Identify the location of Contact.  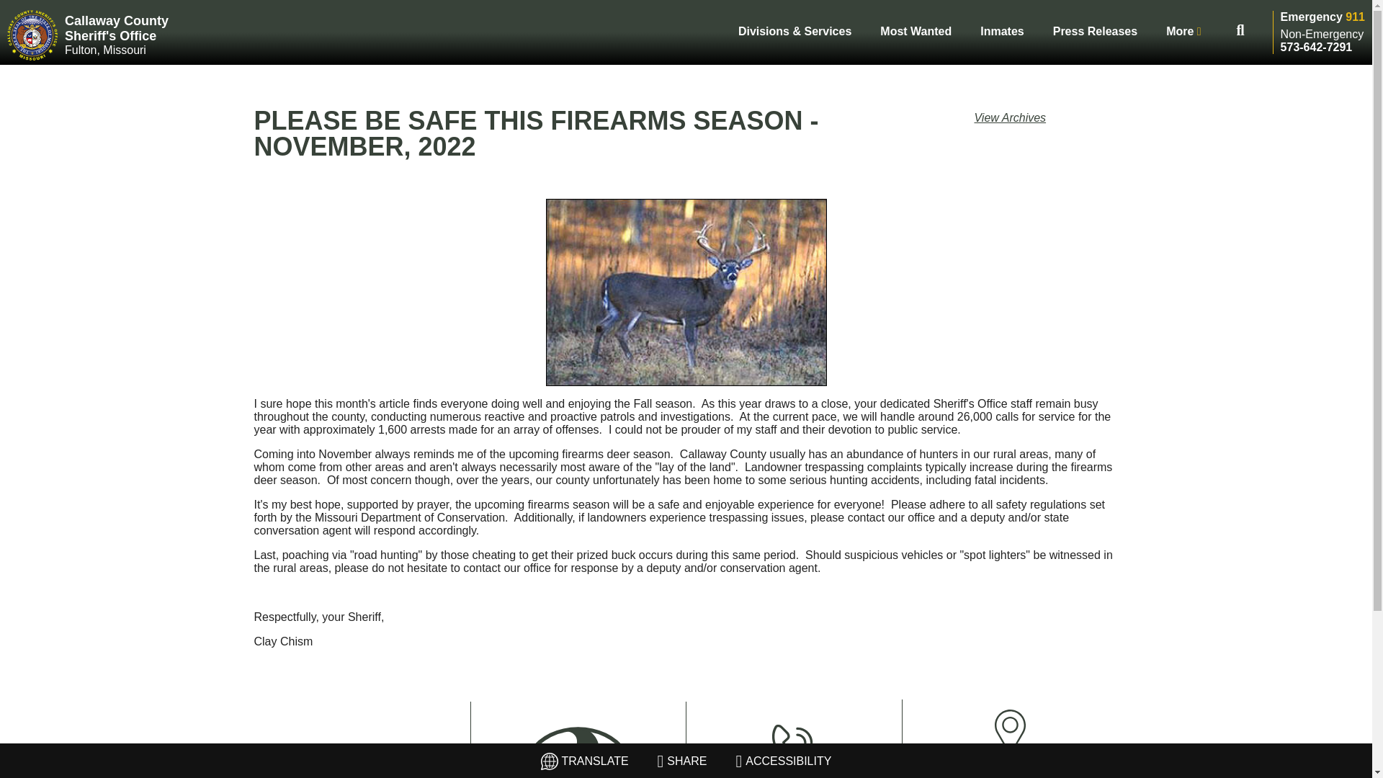
(1009, 766).